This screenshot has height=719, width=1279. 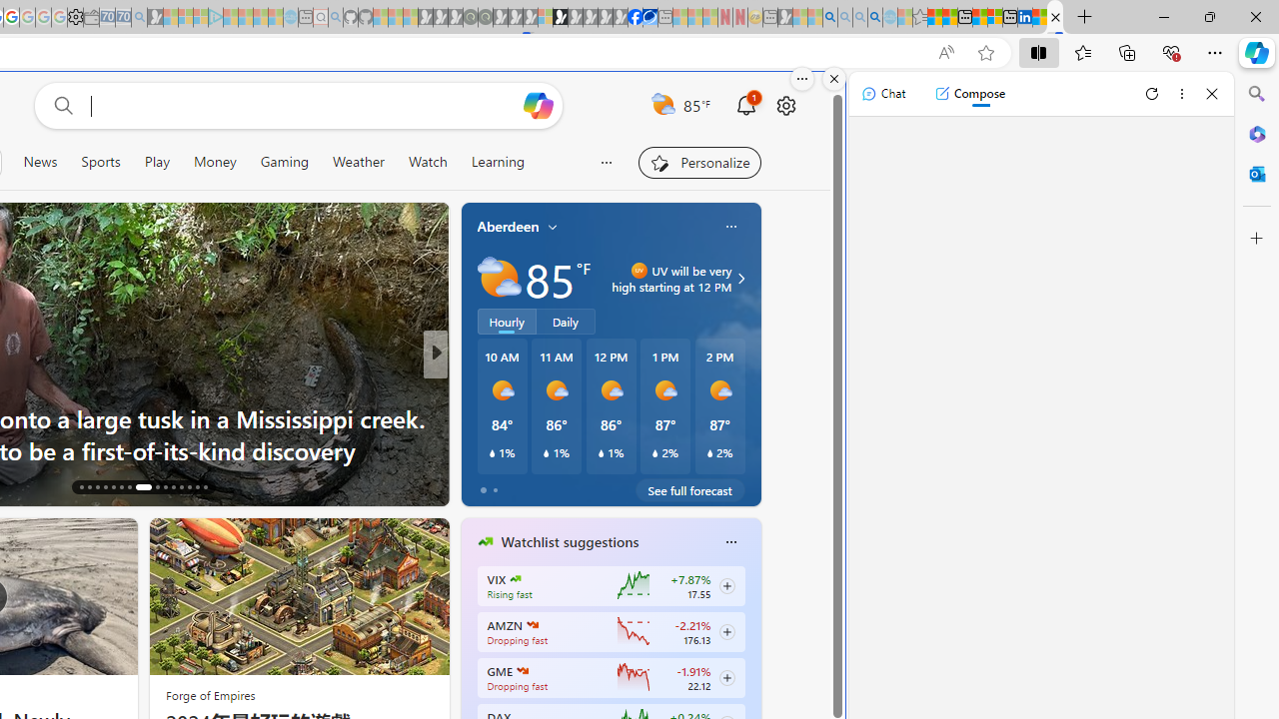 I want to click on AutomationID: tab-25, so click(x=166, y=487).